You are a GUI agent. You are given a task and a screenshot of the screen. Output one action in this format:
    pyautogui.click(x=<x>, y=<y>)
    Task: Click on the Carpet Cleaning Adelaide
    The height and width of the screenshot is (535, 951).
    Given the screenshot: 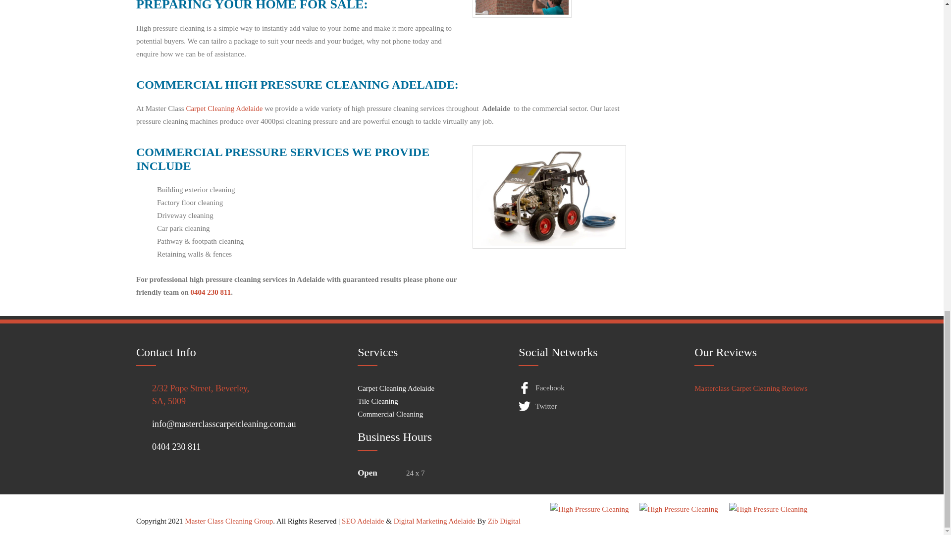 What is the action you would take?
    pyautogui.click(x=224, y=108)
    